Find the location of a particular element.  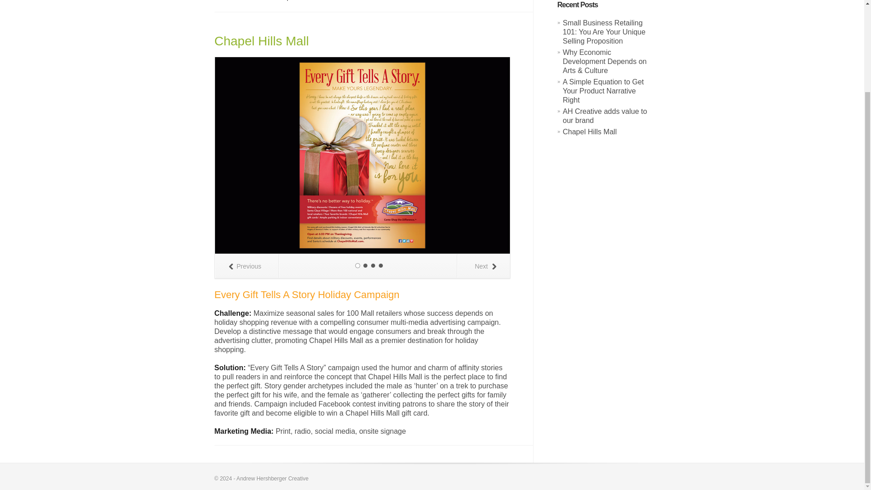

Previous is located at coordinates (247, 266).